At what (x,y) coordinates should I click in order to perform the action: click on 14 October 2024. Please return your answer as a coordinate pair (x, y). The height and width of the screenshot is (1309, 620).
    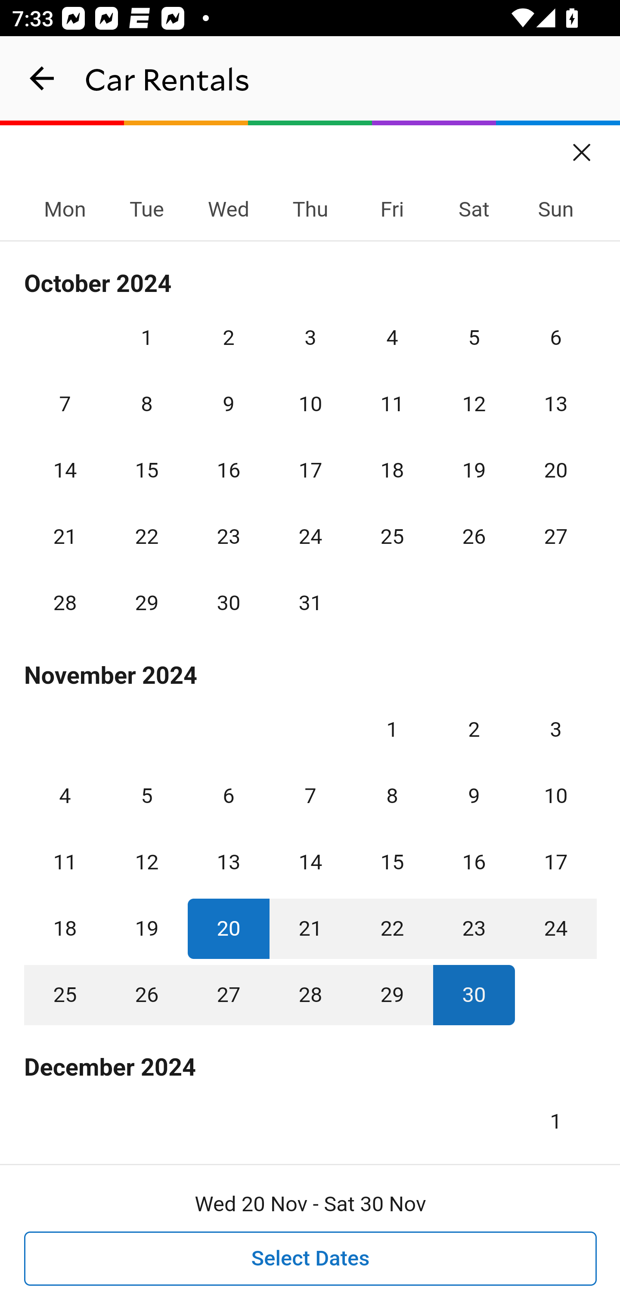
    Looking at the image, I should click on (65, 470).